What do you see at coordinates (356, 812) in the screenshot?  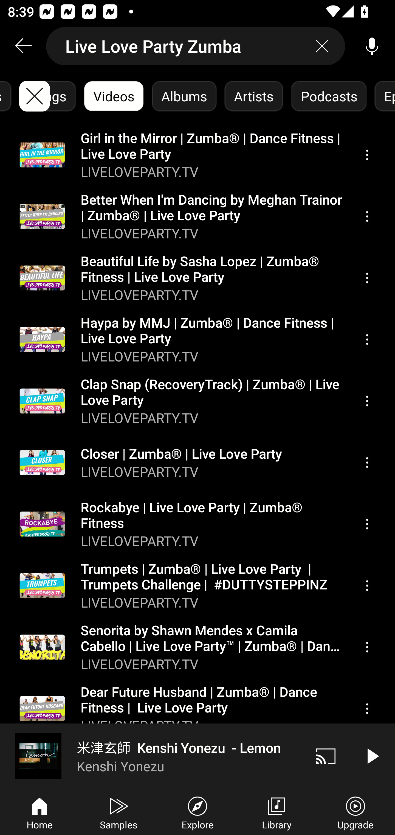 I see `Upgrade` at bounding box center [356, 812].